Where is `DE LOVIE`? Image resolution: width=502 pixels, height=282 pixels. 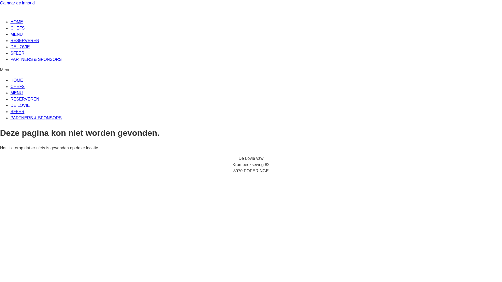 DE LOVIE is located at coordinates (20, 105).